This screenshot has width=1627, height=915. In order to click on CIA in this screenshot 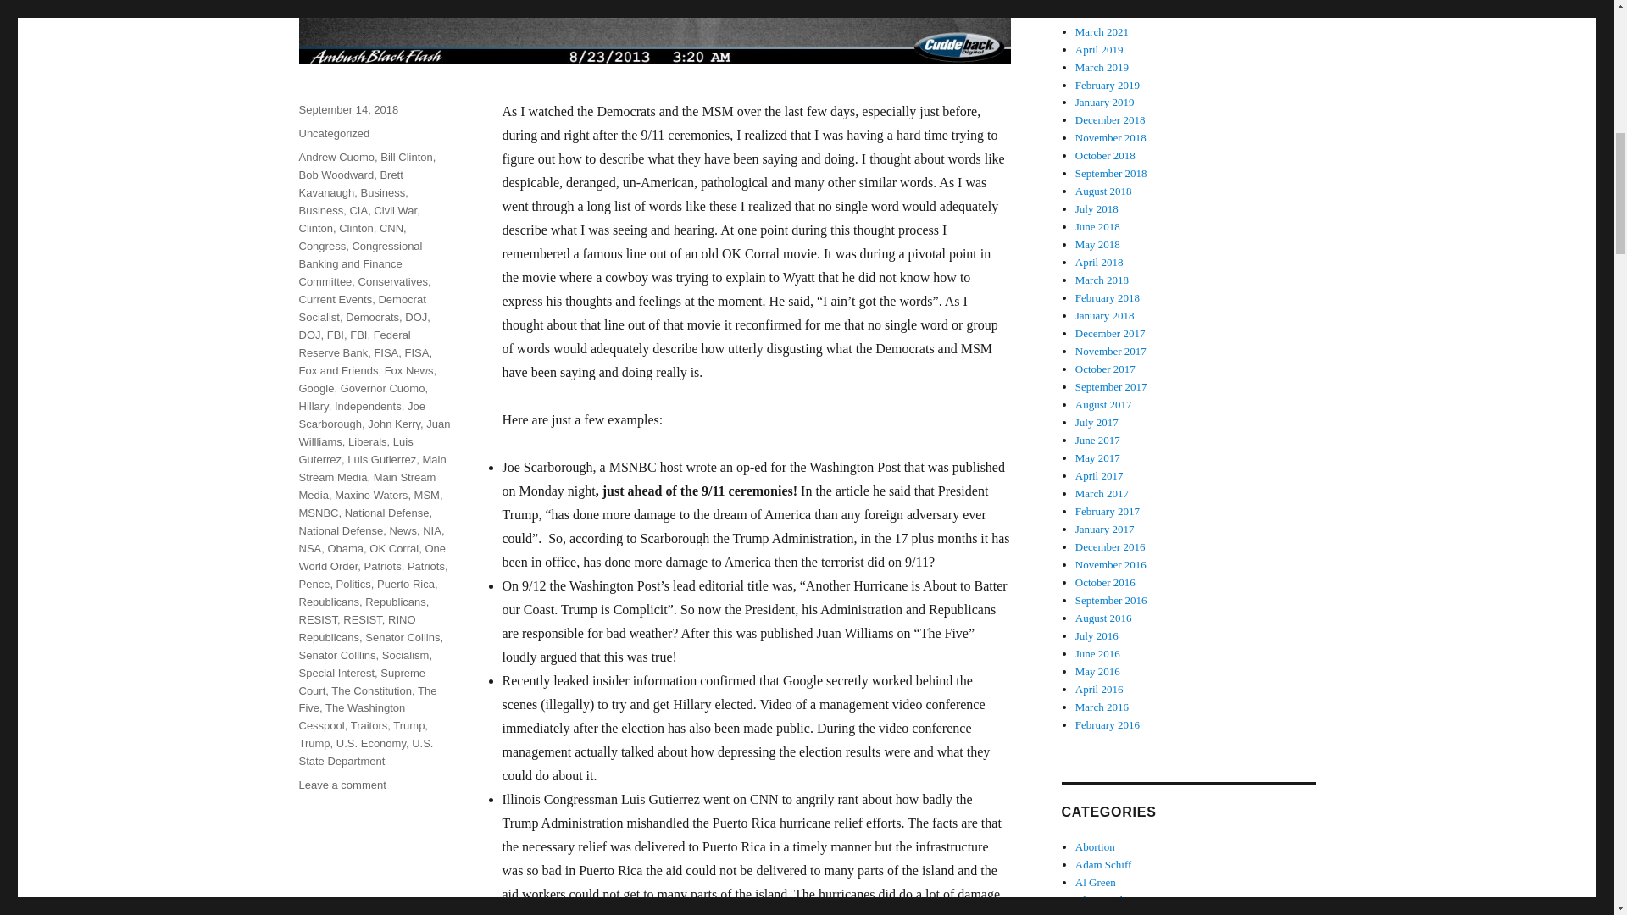, I will do `click(358, 210)`.